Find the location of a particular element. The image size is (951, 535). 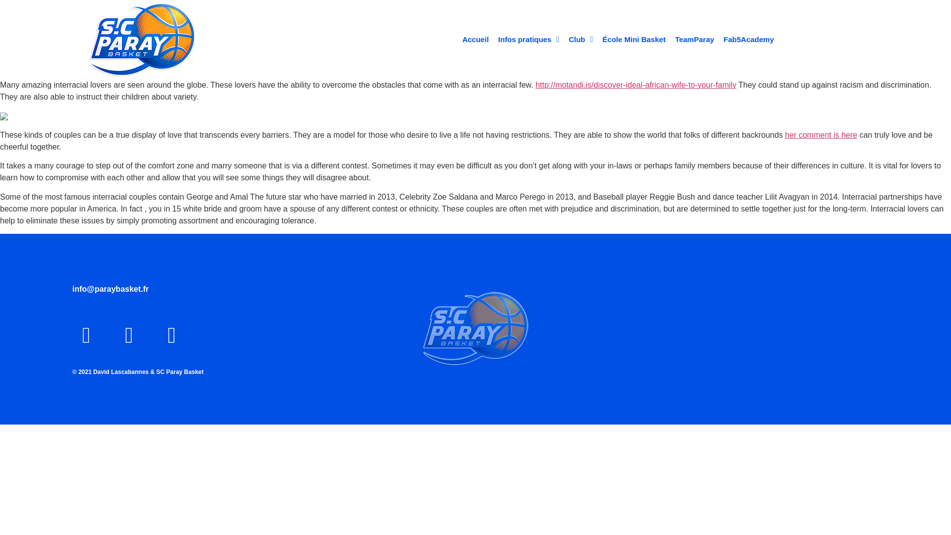

Infos pratiques is located at coordinates (528, 40).